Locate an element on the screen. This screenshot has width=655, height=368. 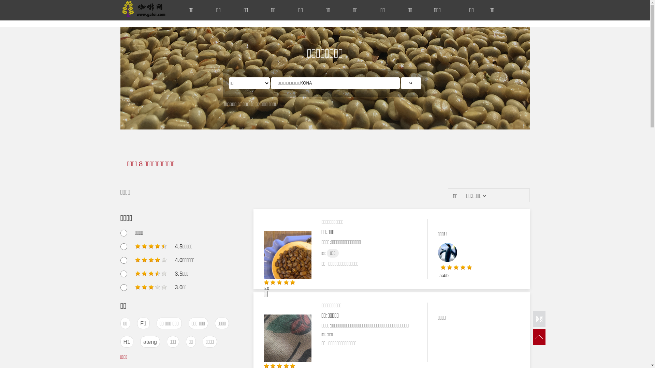
good is located at coordinates (144, 246).